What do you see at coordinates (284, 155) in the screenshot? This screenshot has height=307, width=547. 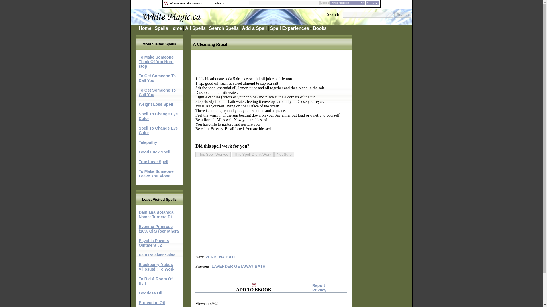 I see `Not Sure` at bounding box center [284, 155].